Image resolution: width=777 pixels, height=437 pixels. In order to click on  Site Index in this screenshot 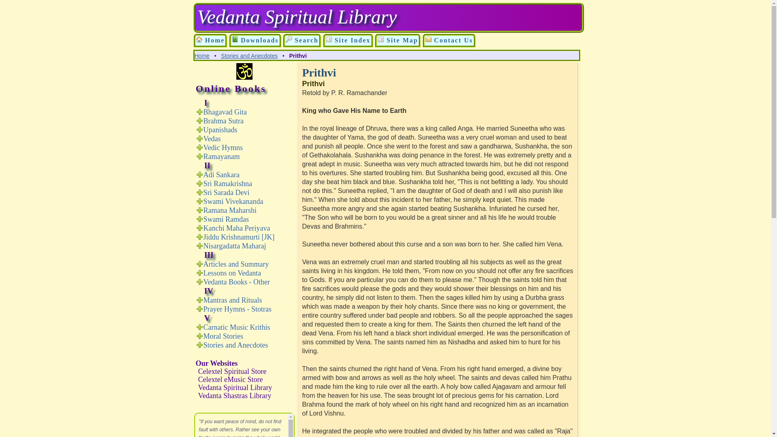, I will do `click(348, 40)`.